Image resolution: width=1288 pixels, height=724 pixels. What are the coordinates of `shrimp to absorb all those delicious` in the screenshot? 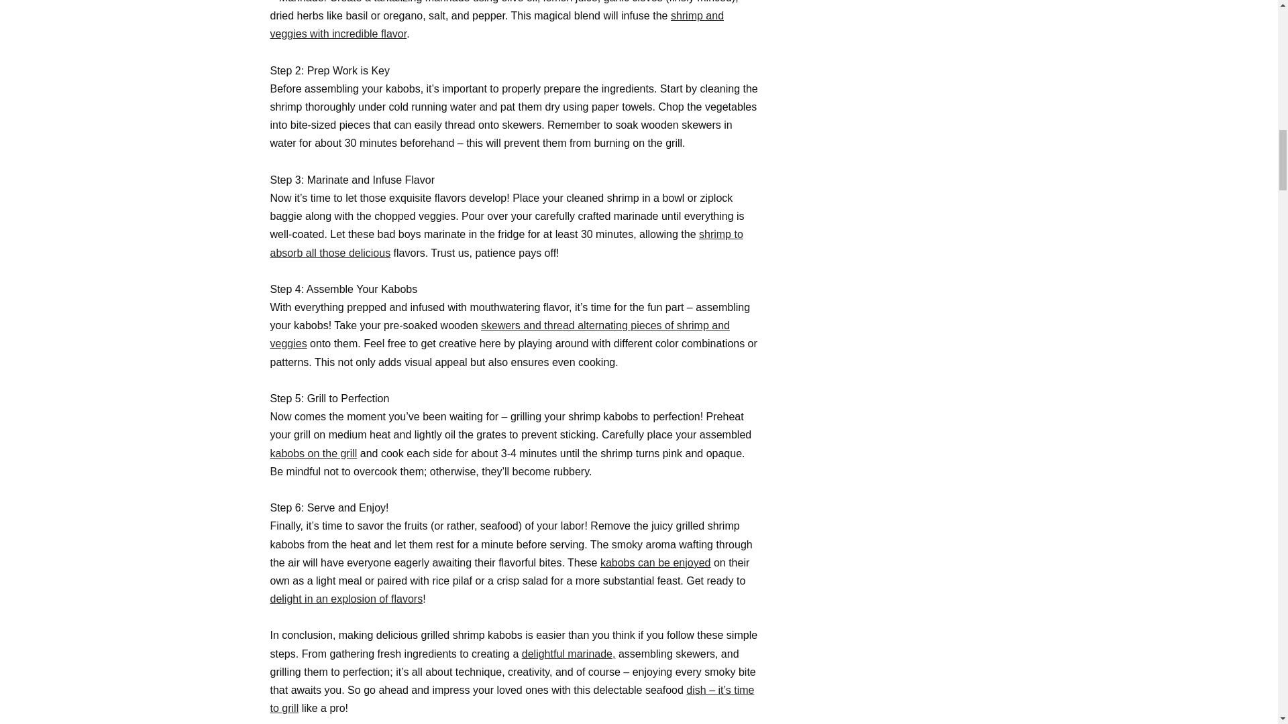 It's located at (506, 243).